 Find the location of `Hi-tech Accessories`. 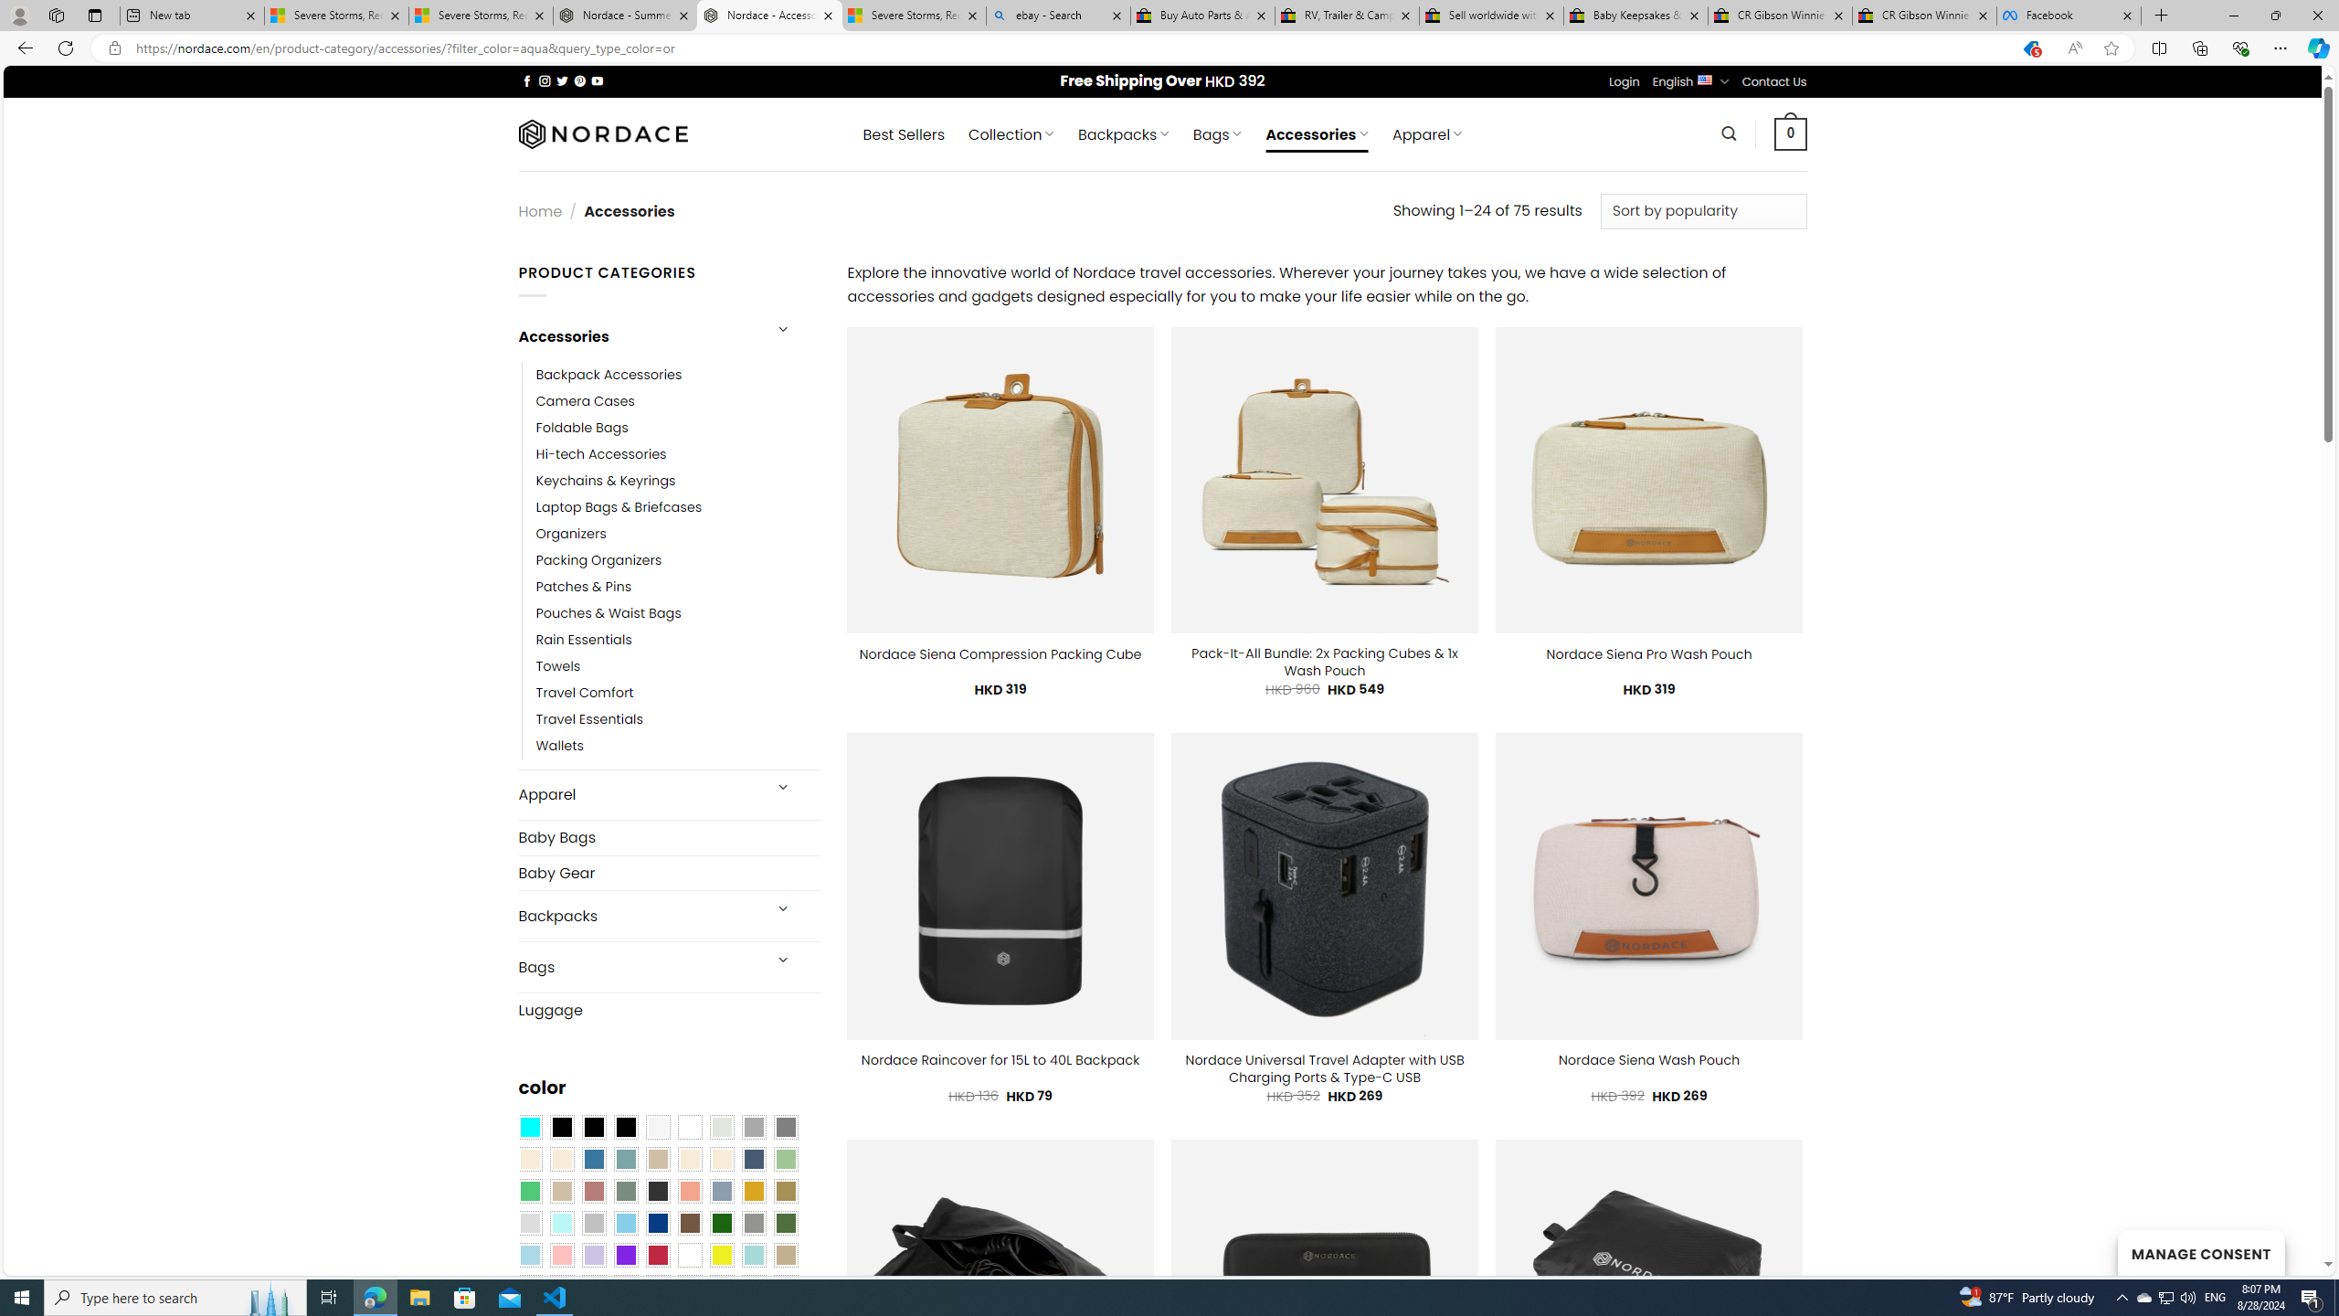

Hi-tech Accessories is located at coordinates (678, 454).